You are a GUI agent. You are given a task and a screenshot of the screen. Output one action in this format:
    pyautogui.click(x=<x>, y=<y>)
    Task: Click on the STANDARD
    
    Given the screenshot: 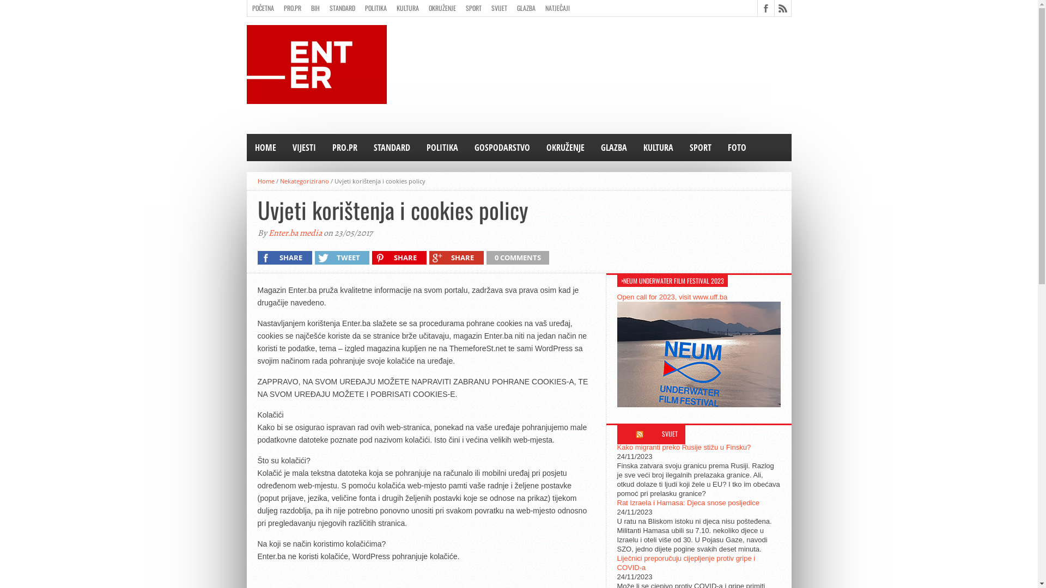 What is the action you would take?
    pyautogui.click(x=342, y=8)
    